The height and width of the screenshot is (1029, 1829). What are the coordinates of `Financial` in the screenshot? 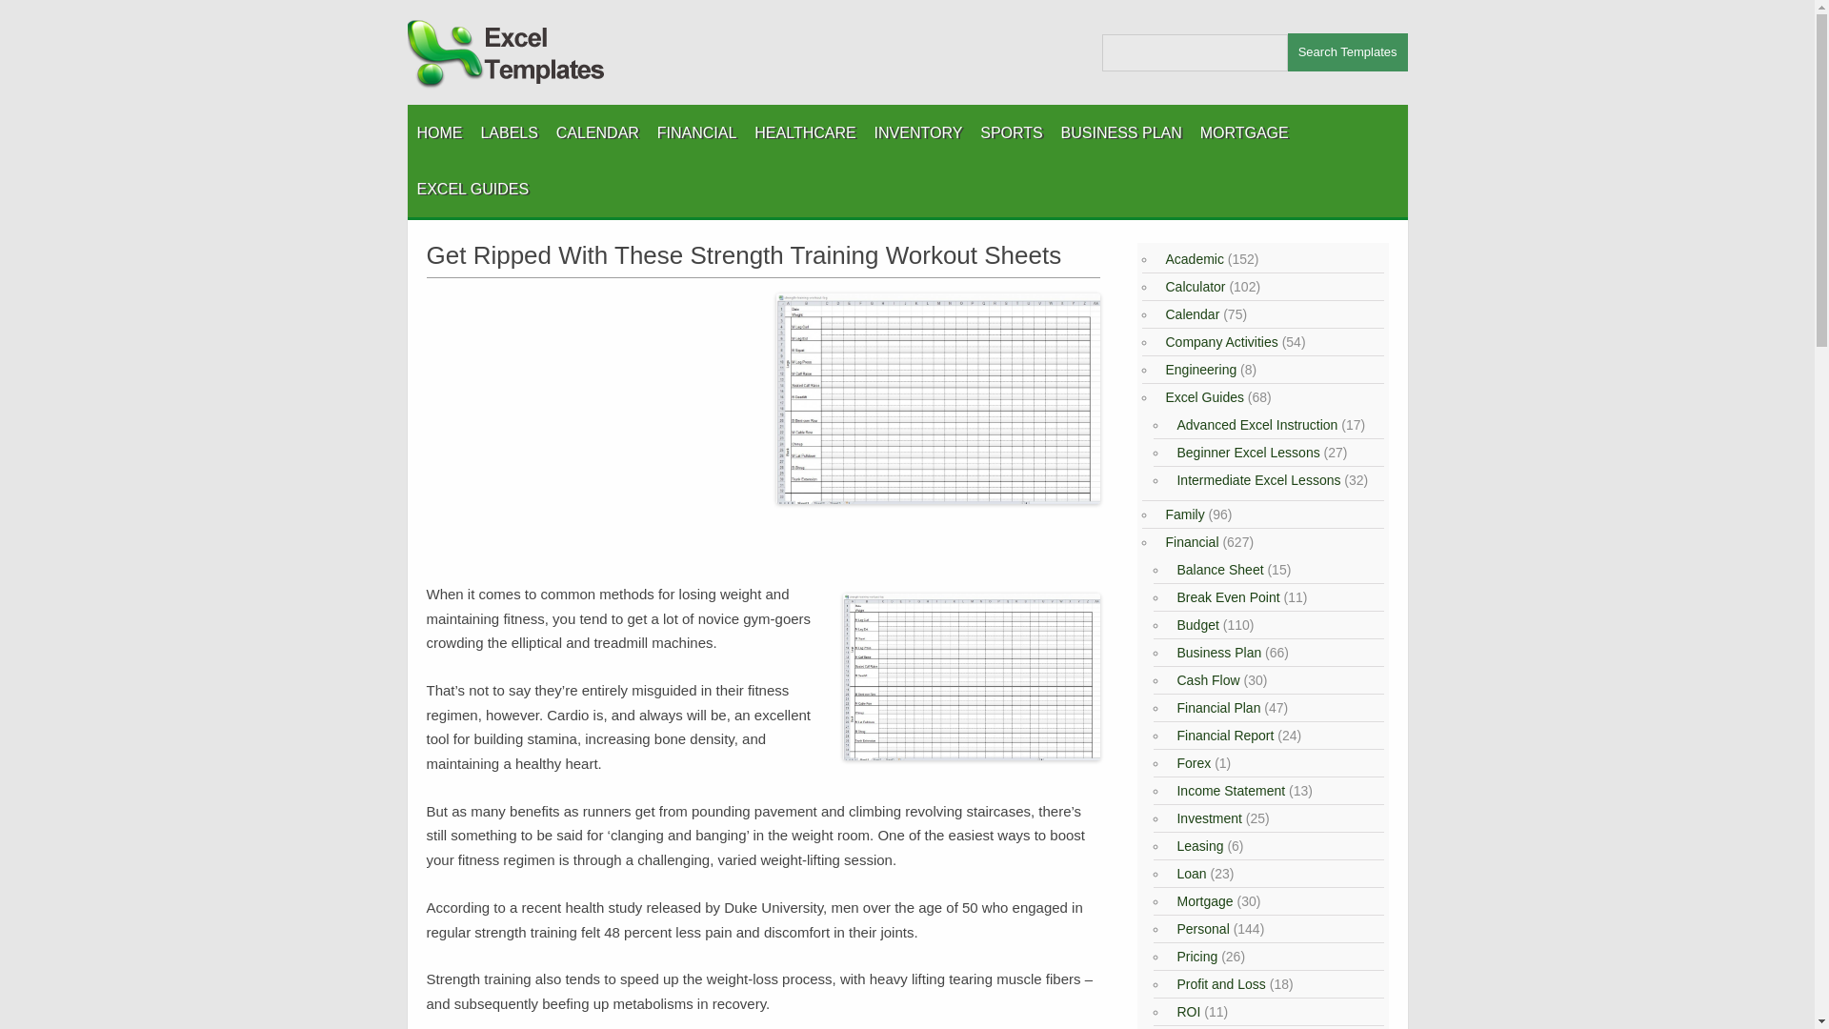 It's located at (1189, 541).